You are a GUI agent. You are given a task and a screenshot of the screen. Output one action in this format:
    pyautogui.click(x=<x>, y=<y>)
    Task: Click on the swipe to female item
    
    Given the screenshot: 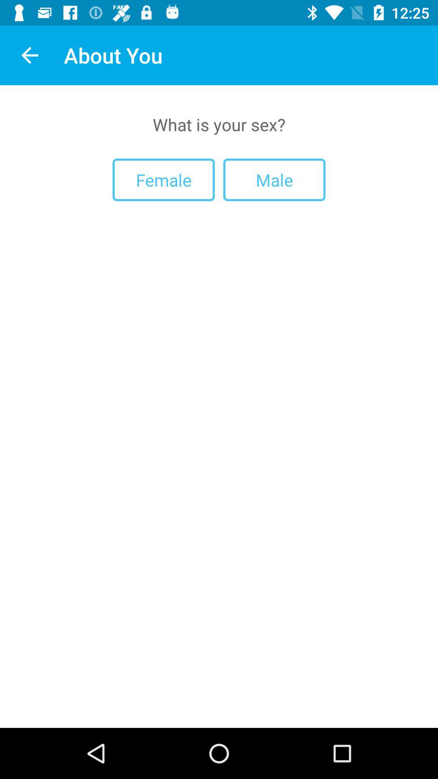 What is the action you would take?
    pyautogui.click(x=163, y=179)
    